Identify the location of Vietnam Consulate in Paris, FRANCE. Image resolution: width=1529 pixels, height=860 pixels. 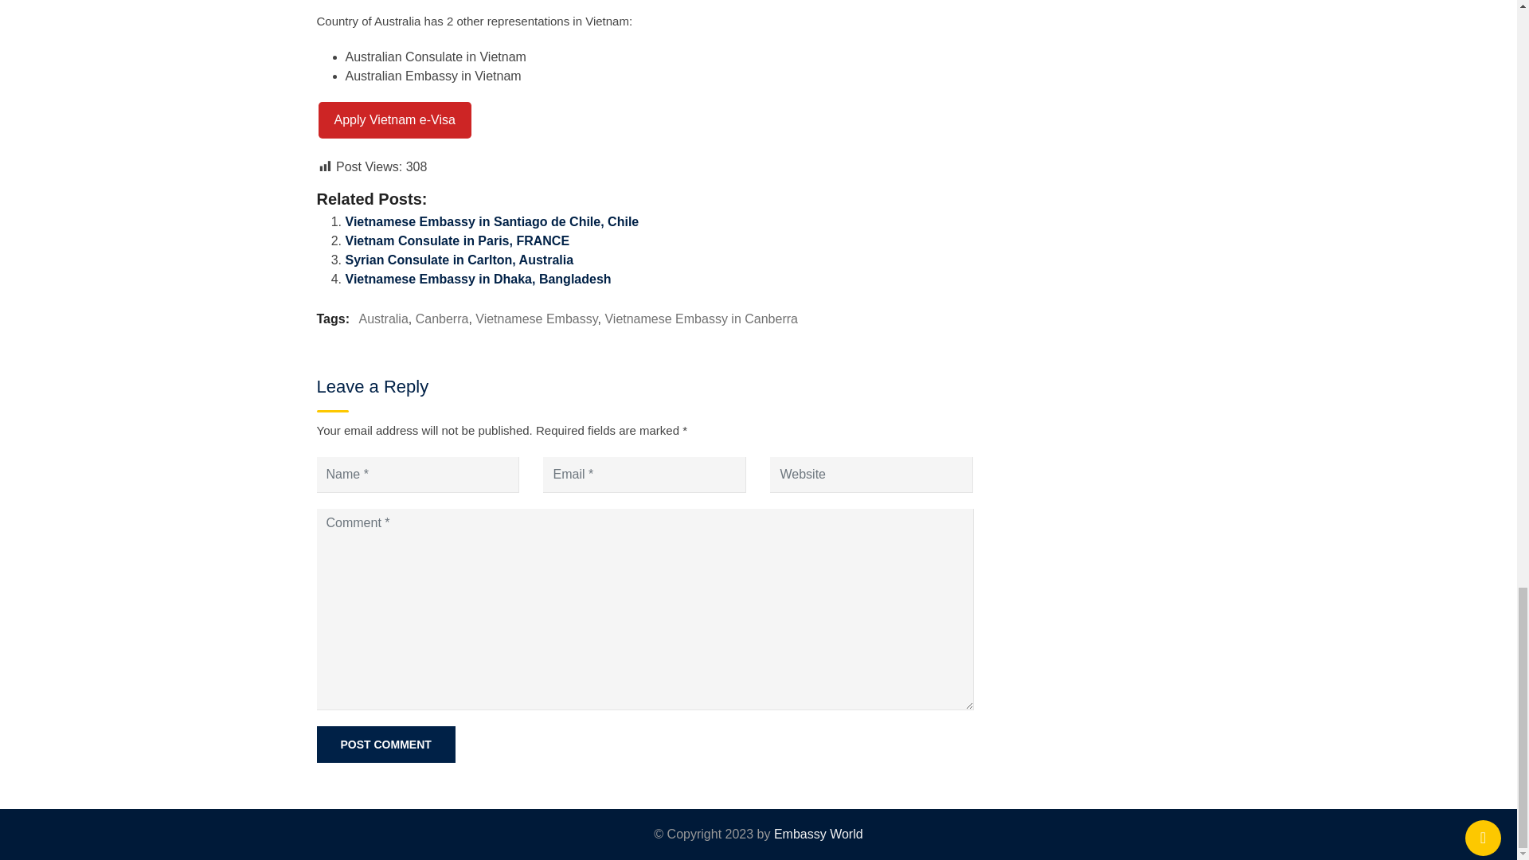
(457, 240).